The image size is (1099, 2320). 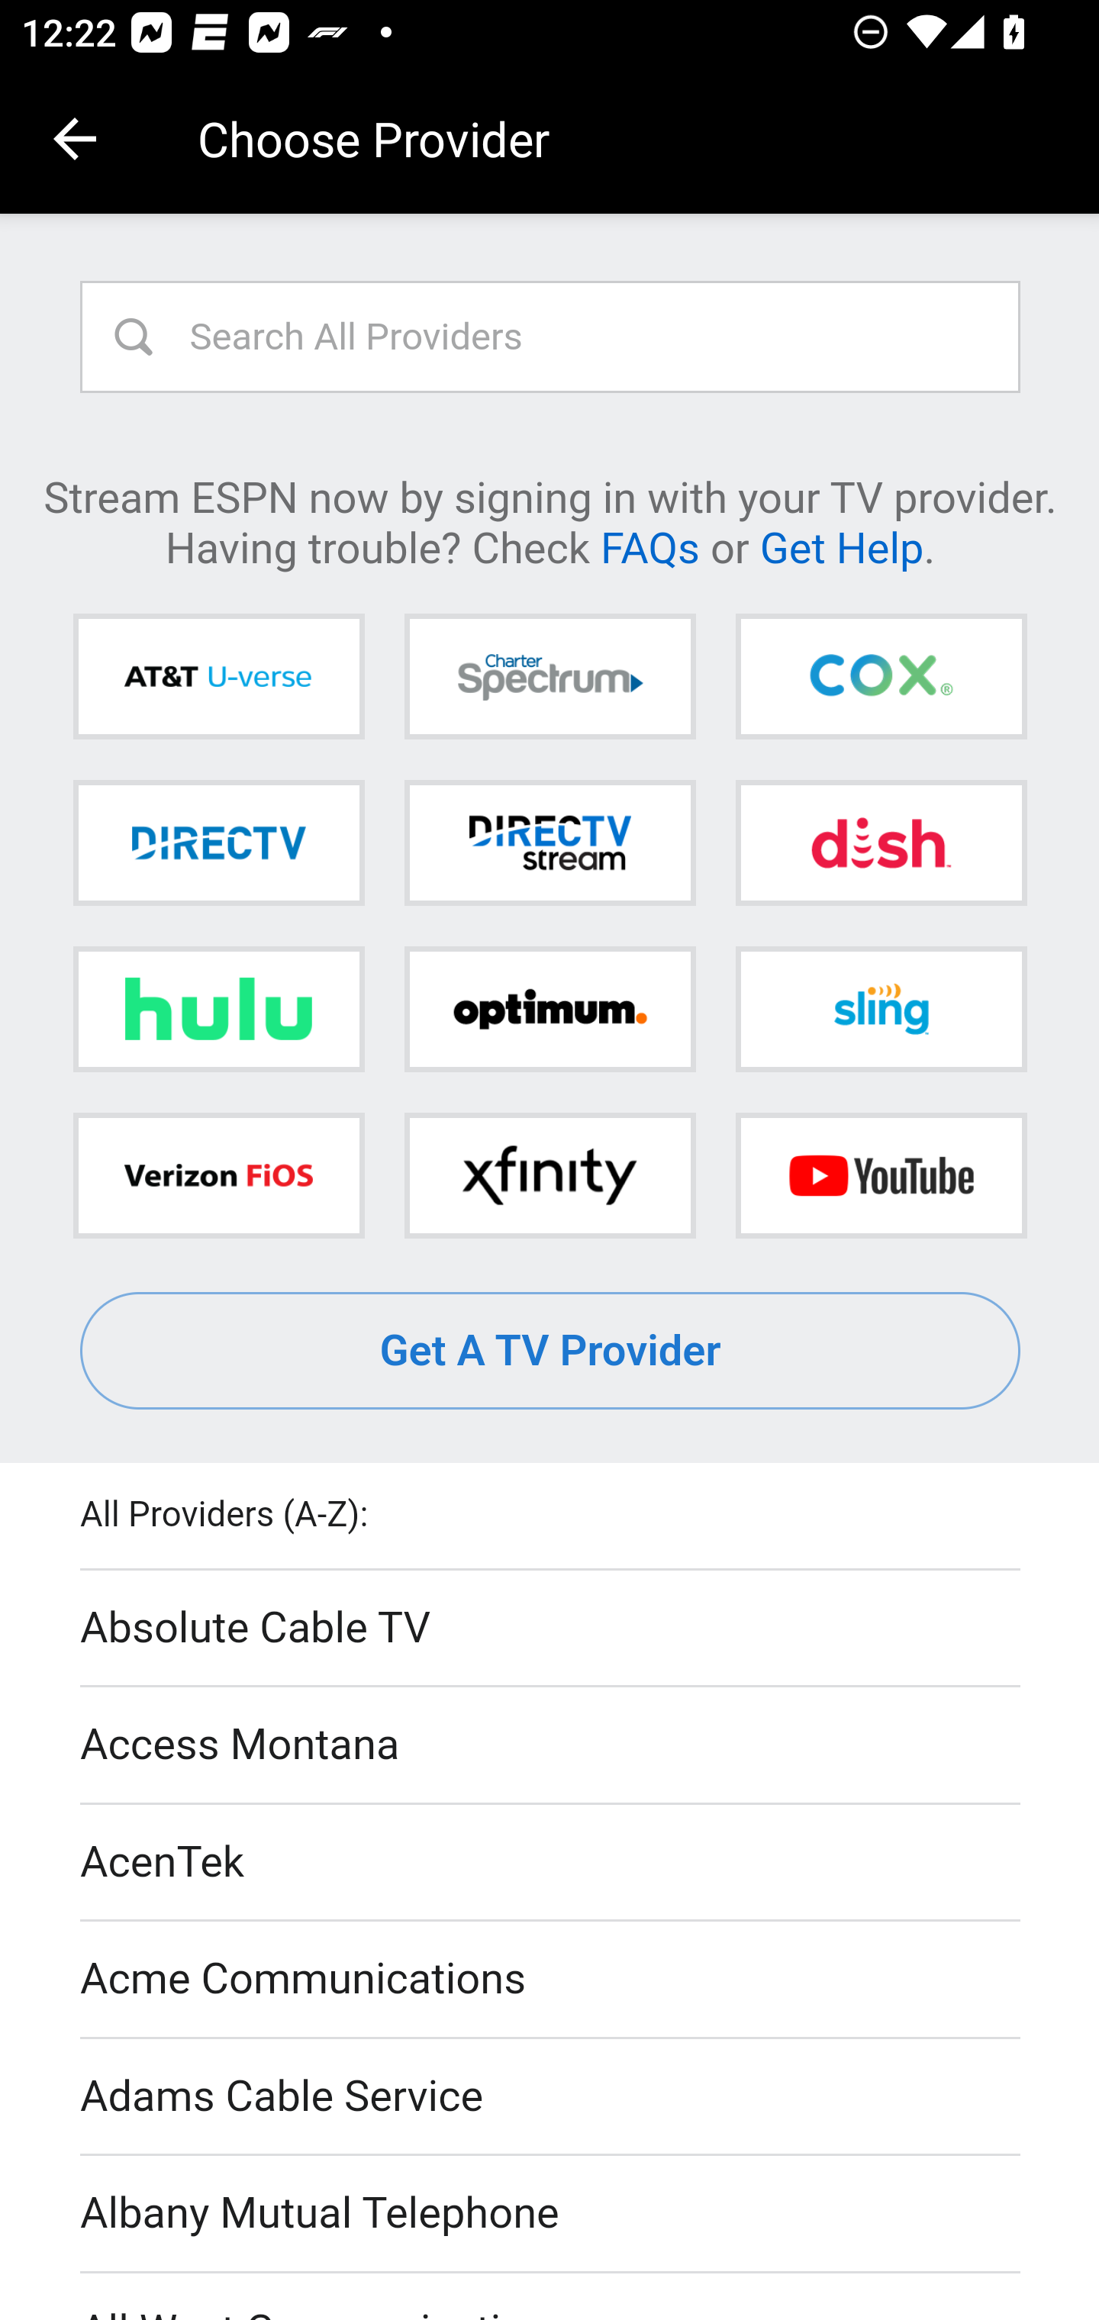 What do you see at coordinates (842, 546) in the screenshot?
I see `Get Help` at bounding box center [842, 546].